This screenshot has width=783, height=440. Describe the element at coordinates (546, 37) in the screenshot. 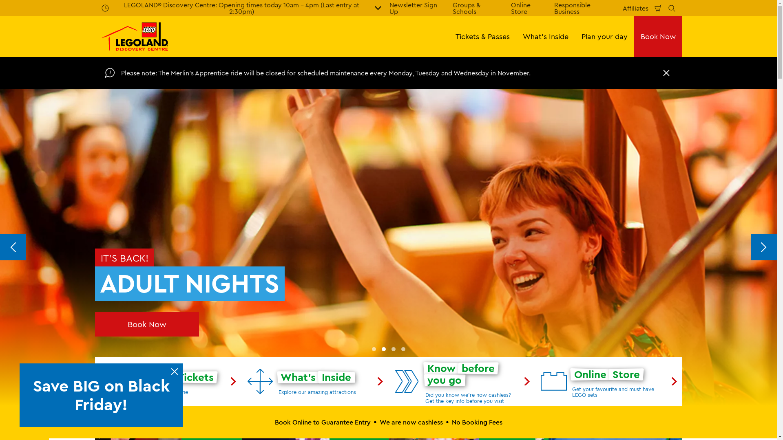

I see `What's Inside` at that location.